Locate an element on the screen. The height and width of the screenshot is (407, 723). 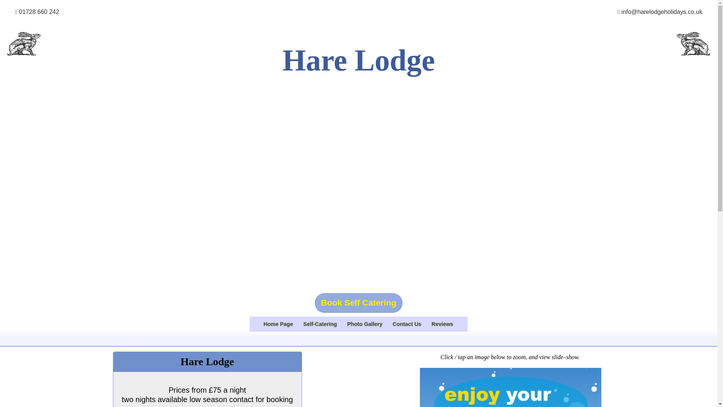
Book a Self Catering stay at Hare Lodge is located at coordinates (442, 324).